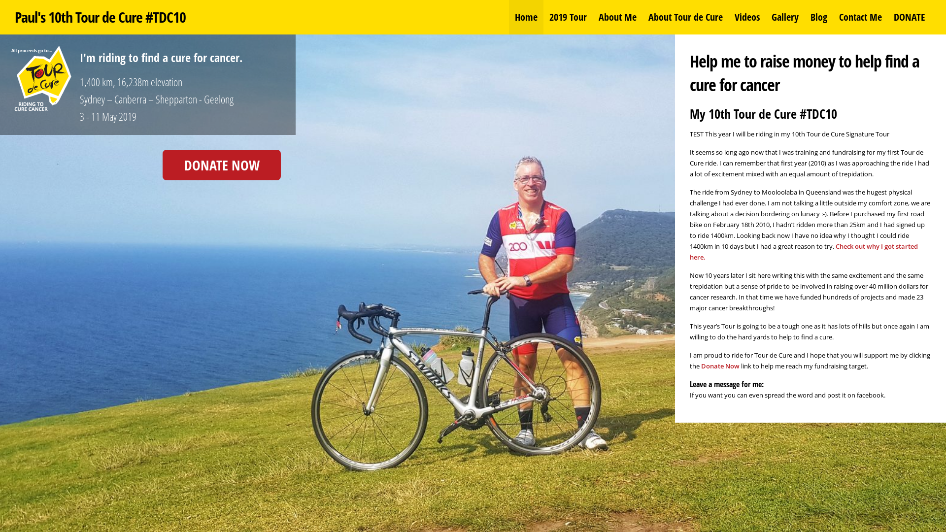 This screenshot has height=532, width=946. What do you see at coordinates (860, 17) in the screenshot?
I see `Contact Me` at bounding box center [860, 17].